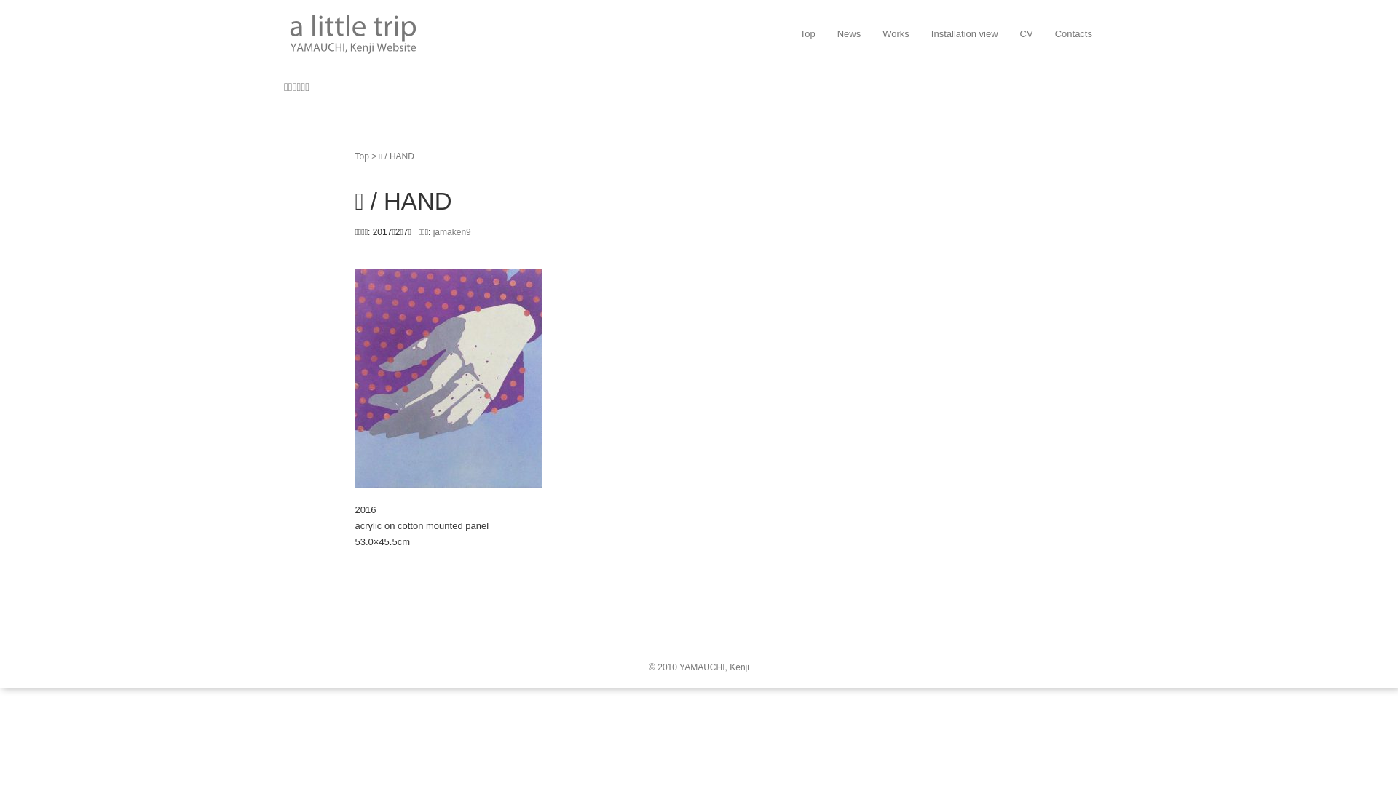 This screenshot has width=1398, height=786. What do you see at coordinates (965, 34) in the screenshot?
I see `Installation view` at bounding box center [965, 34].